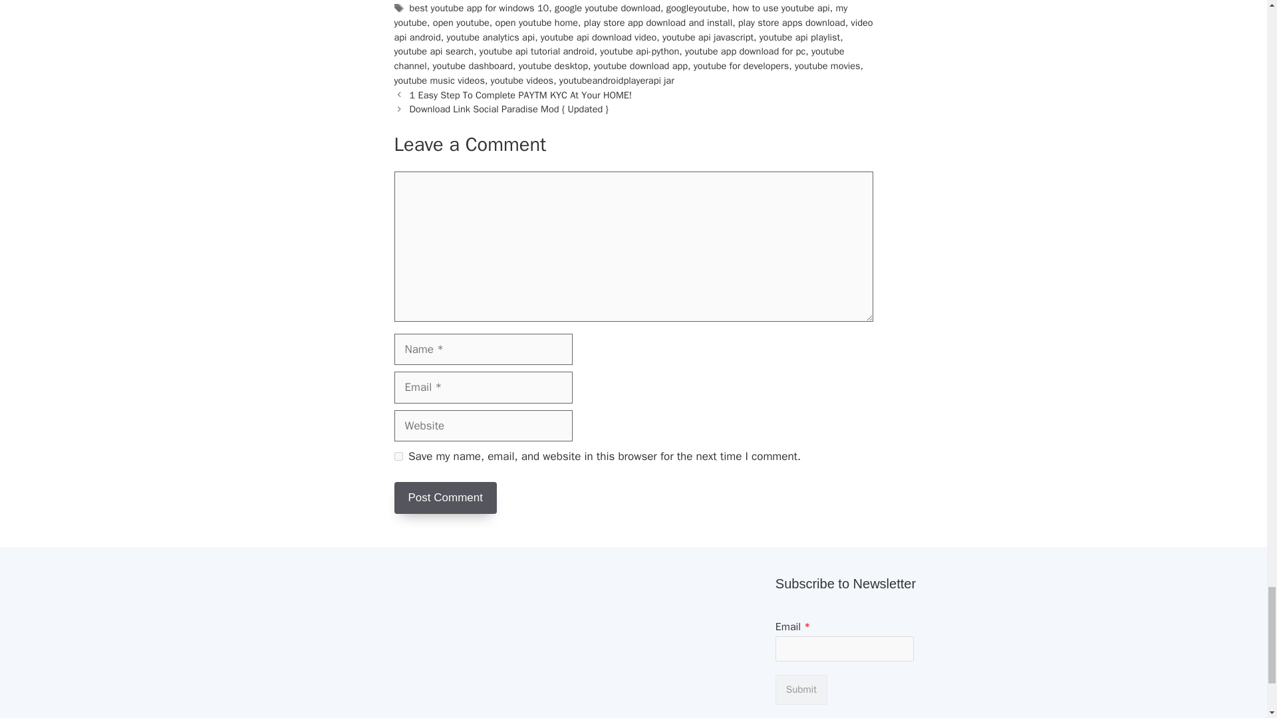 This screenshot has width=1277, height=718. I want to click on youtube api tutorial android, so click(537, 51).